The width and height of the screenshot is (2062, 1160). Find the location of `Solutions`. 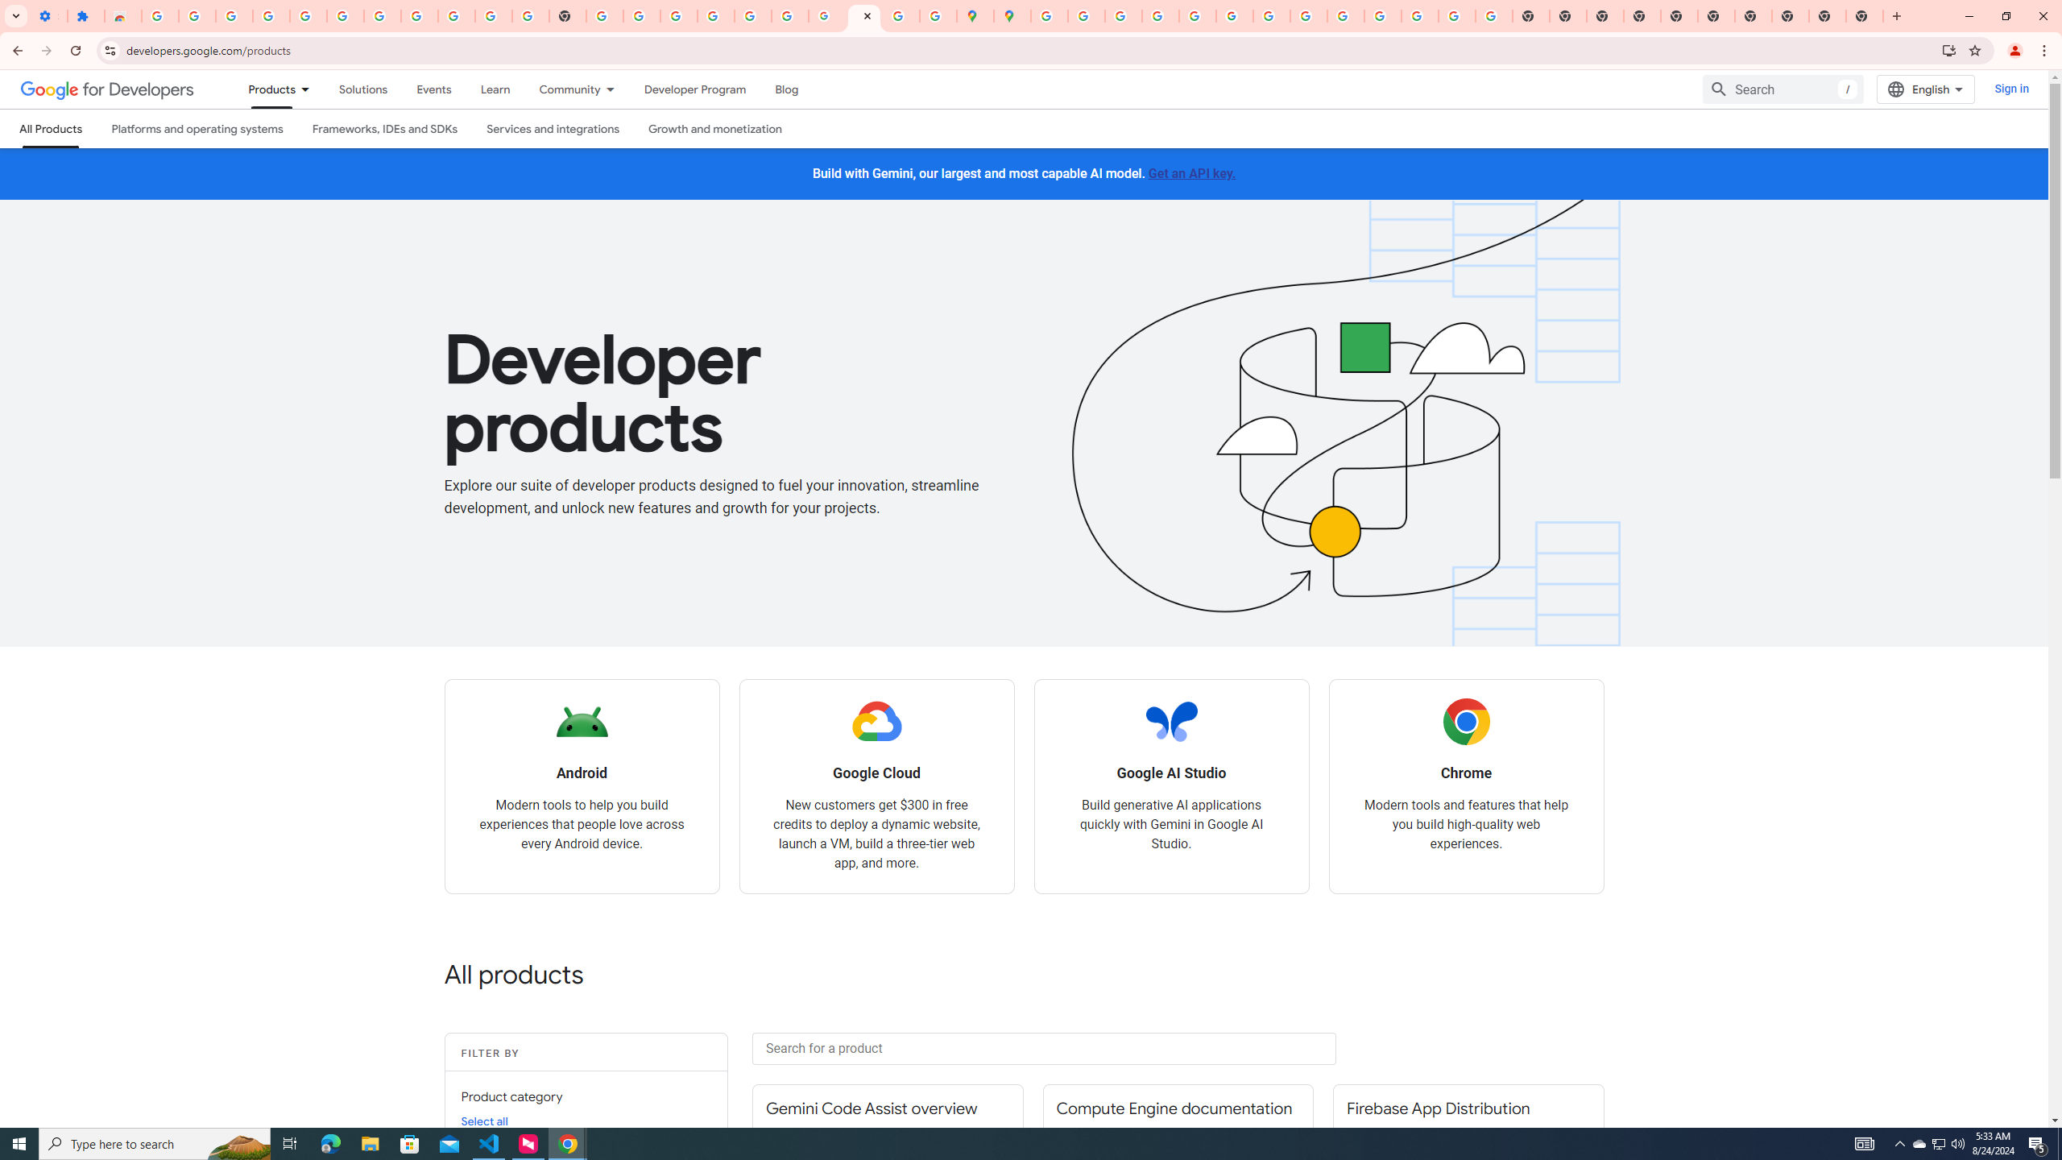

Solutions is located at coordinates (362, 89).